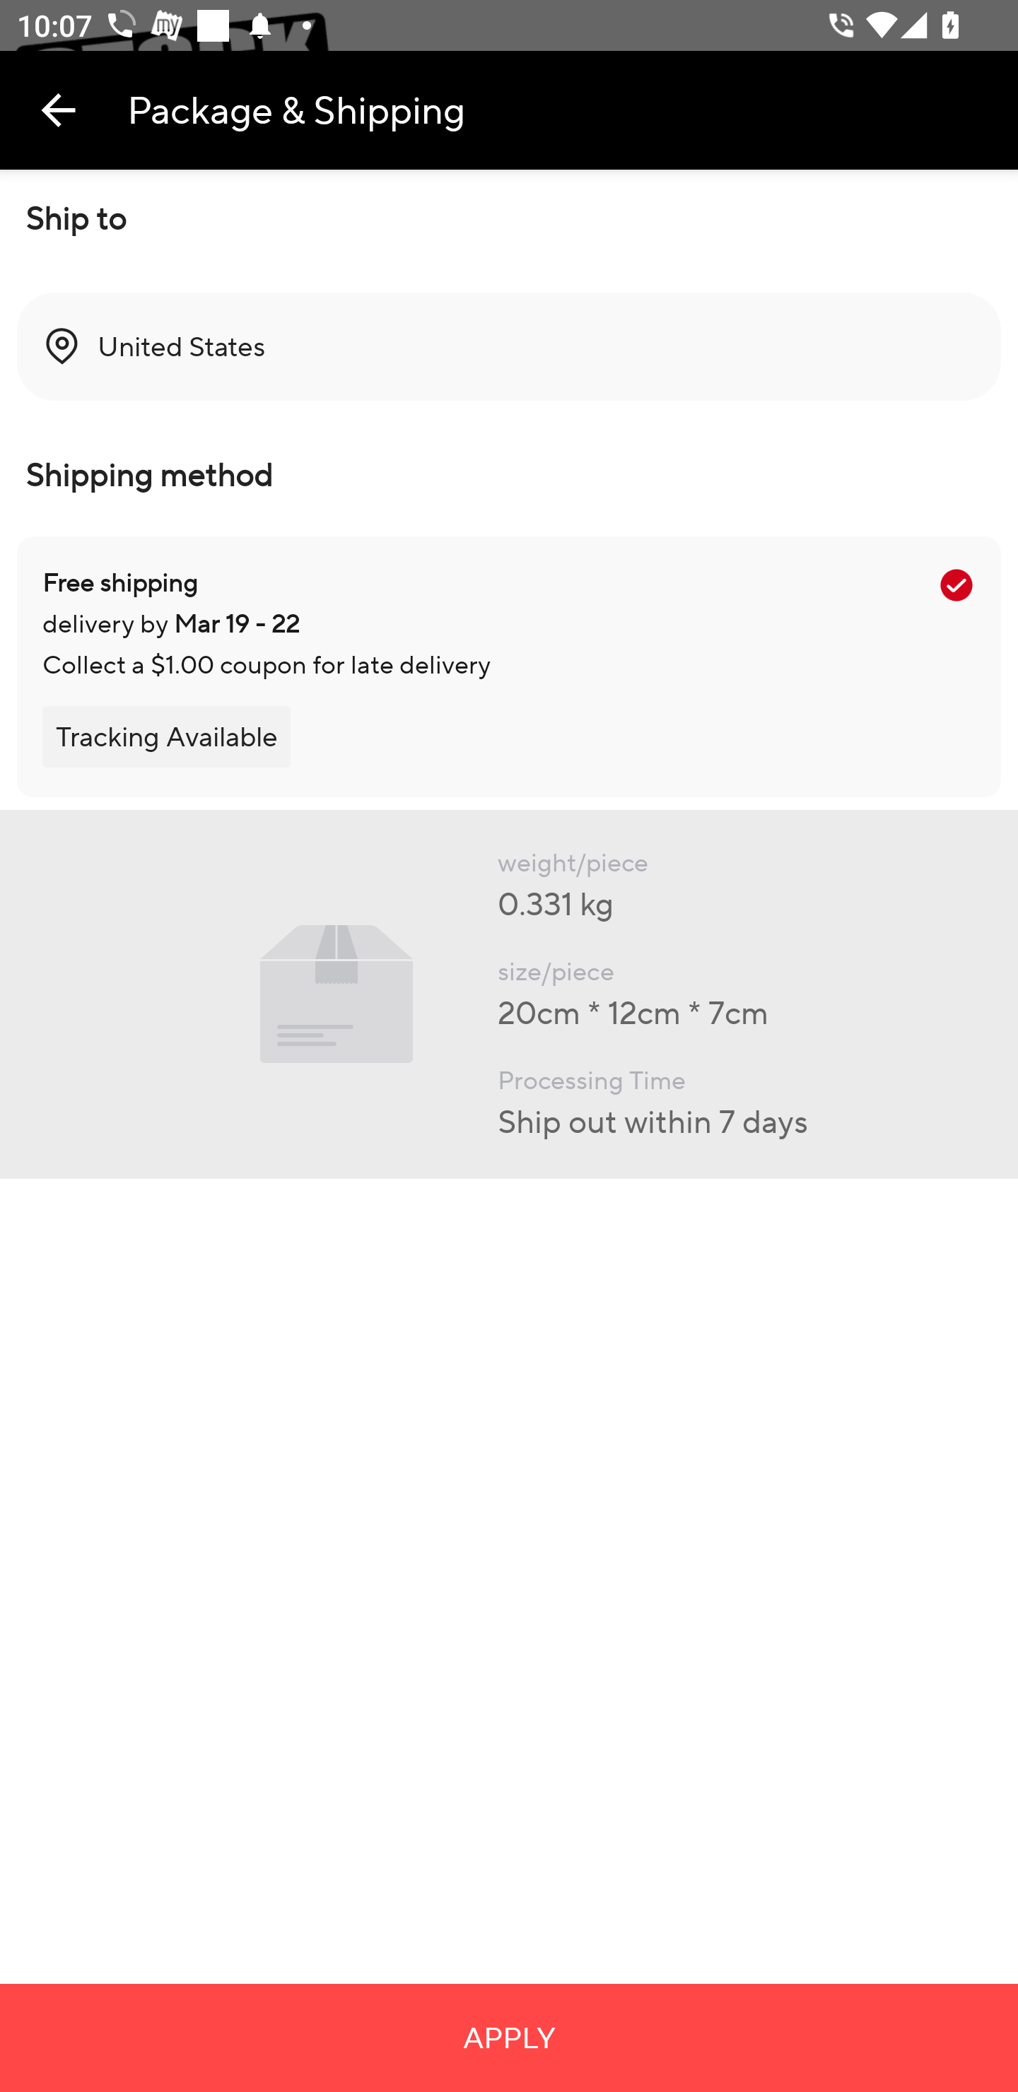 This screenshot has width=1018, height=2092. I want to click on APPLY, so click(509, 2038).